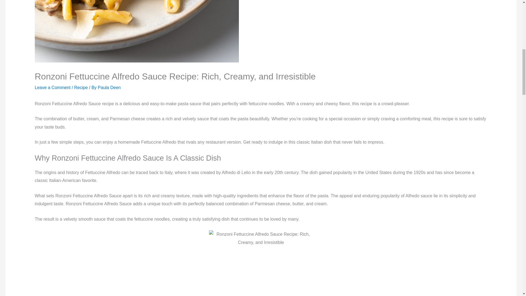 Image resolution: width=526 pixels, height=296 pixels. What do you see at coordinates (109, 88) in the screenshot?
I see `Paula Deen` at bounding box center [109, 88].